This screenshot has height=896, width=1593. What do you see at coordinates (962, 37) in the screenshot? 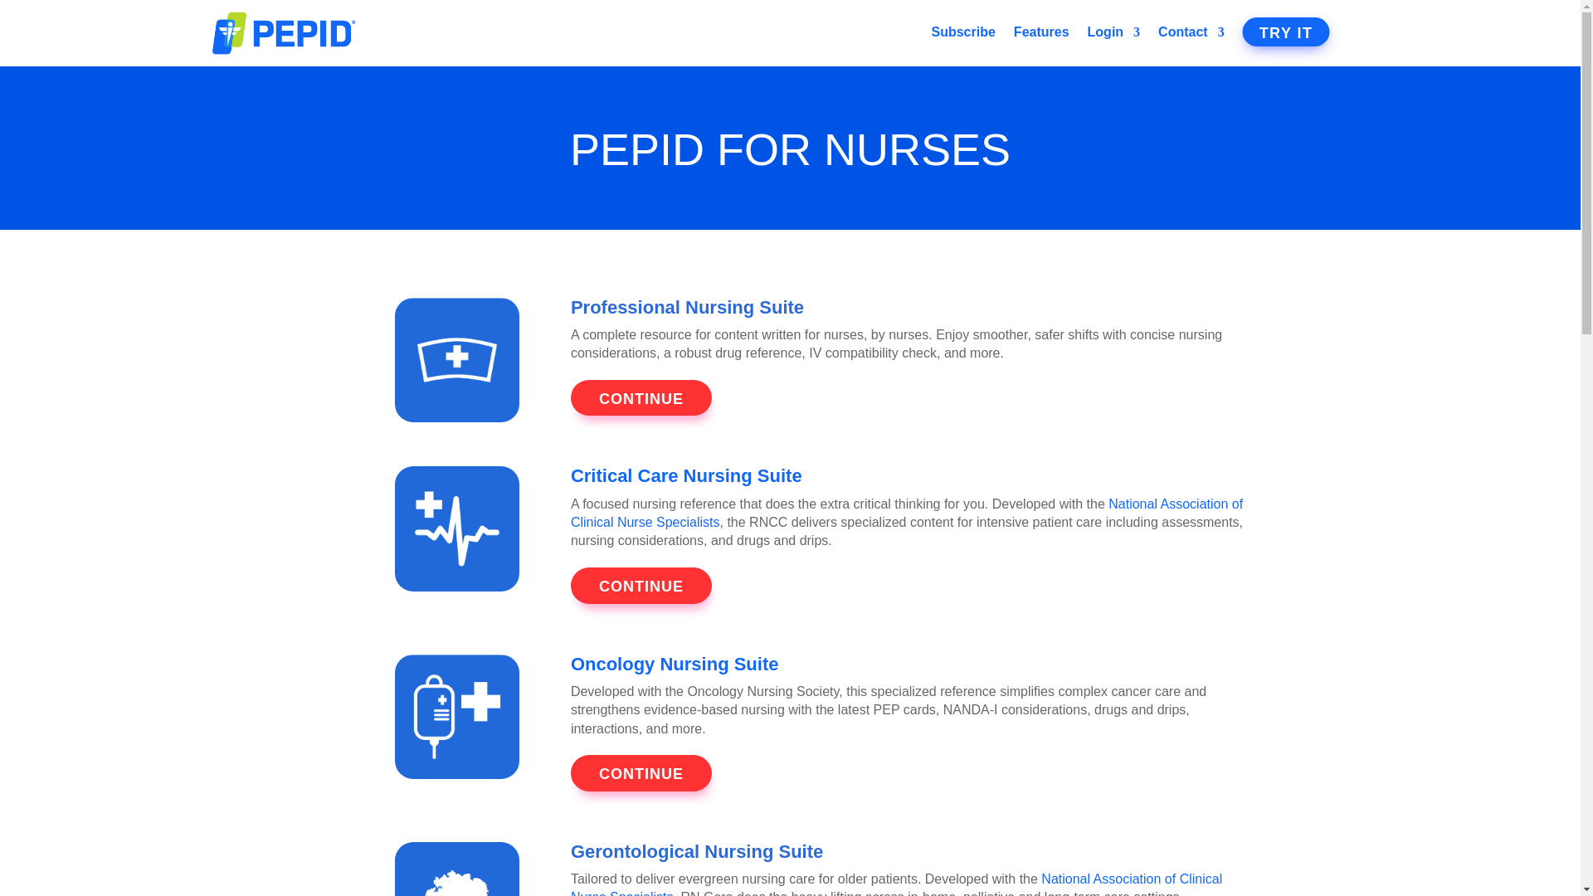
I see `Subscribe` at bounding box center [962, 37].